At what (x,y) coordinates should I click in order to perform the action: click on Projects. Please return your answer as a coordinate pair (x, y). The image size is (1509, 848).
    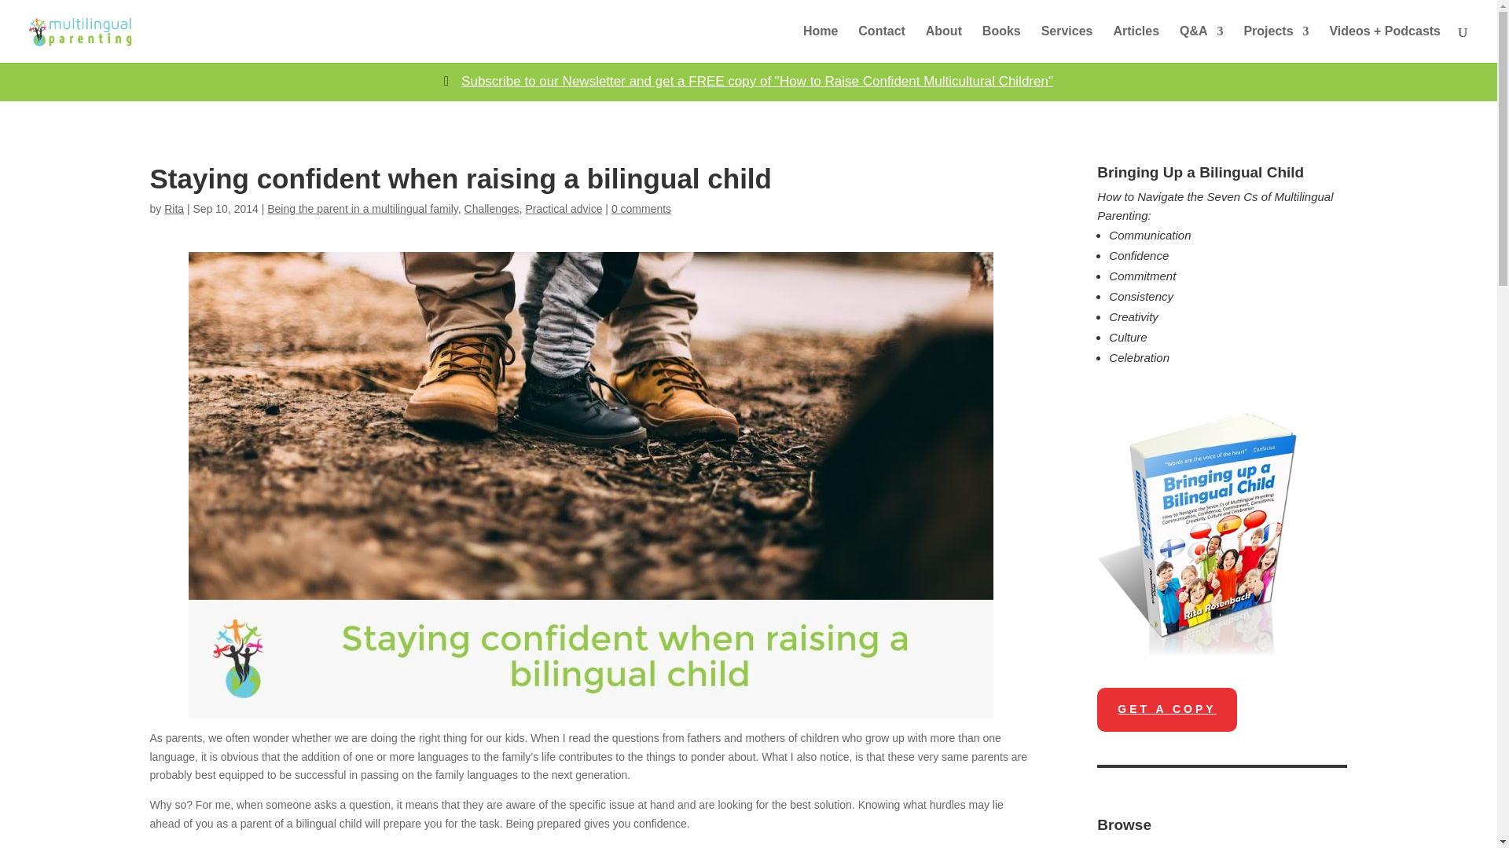
    Looking at the image, I should click on (1276, 44).